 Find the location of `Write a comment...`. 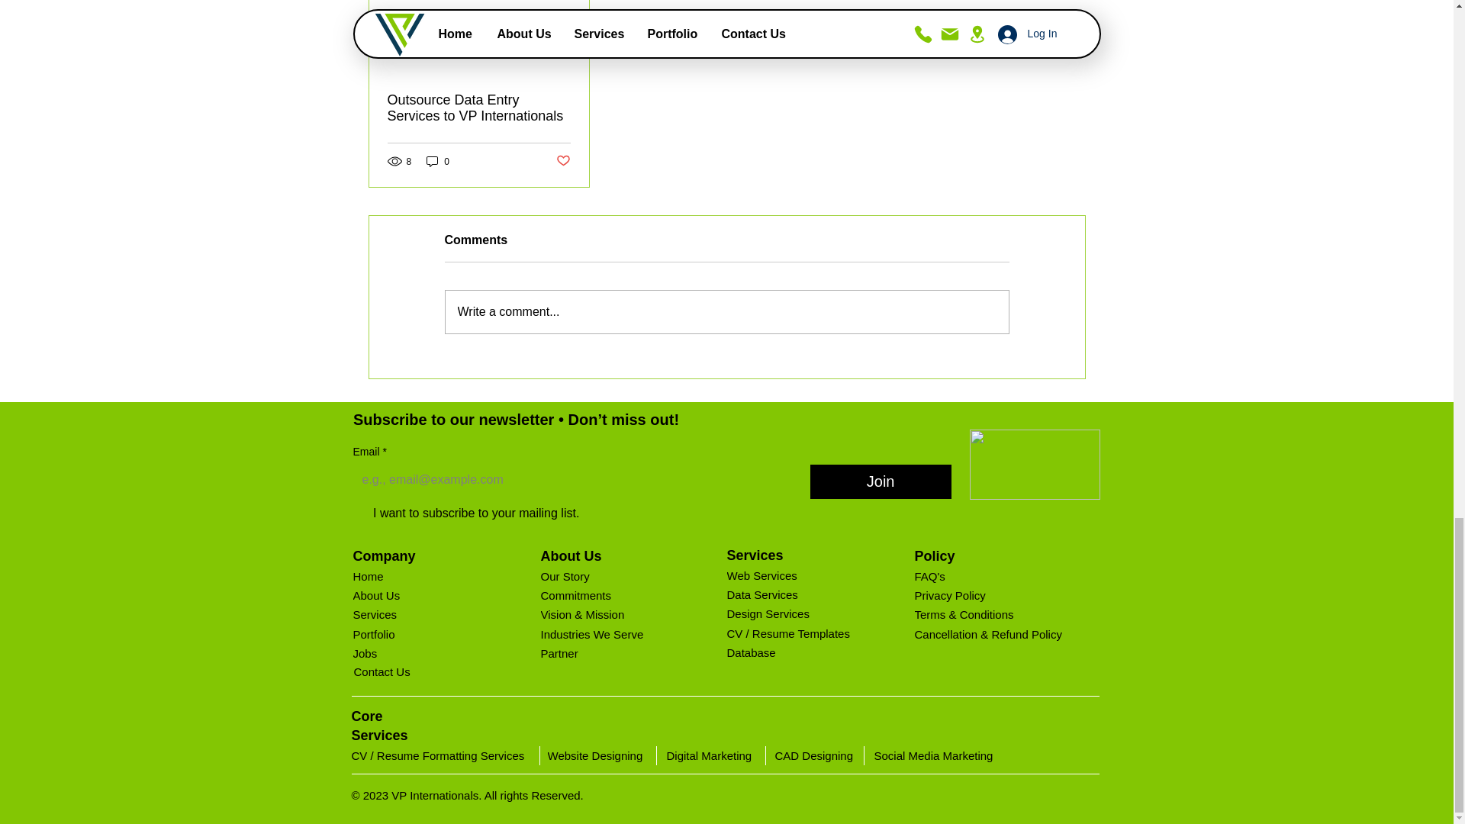

Write a comment... is located at coordinates (726, 312).